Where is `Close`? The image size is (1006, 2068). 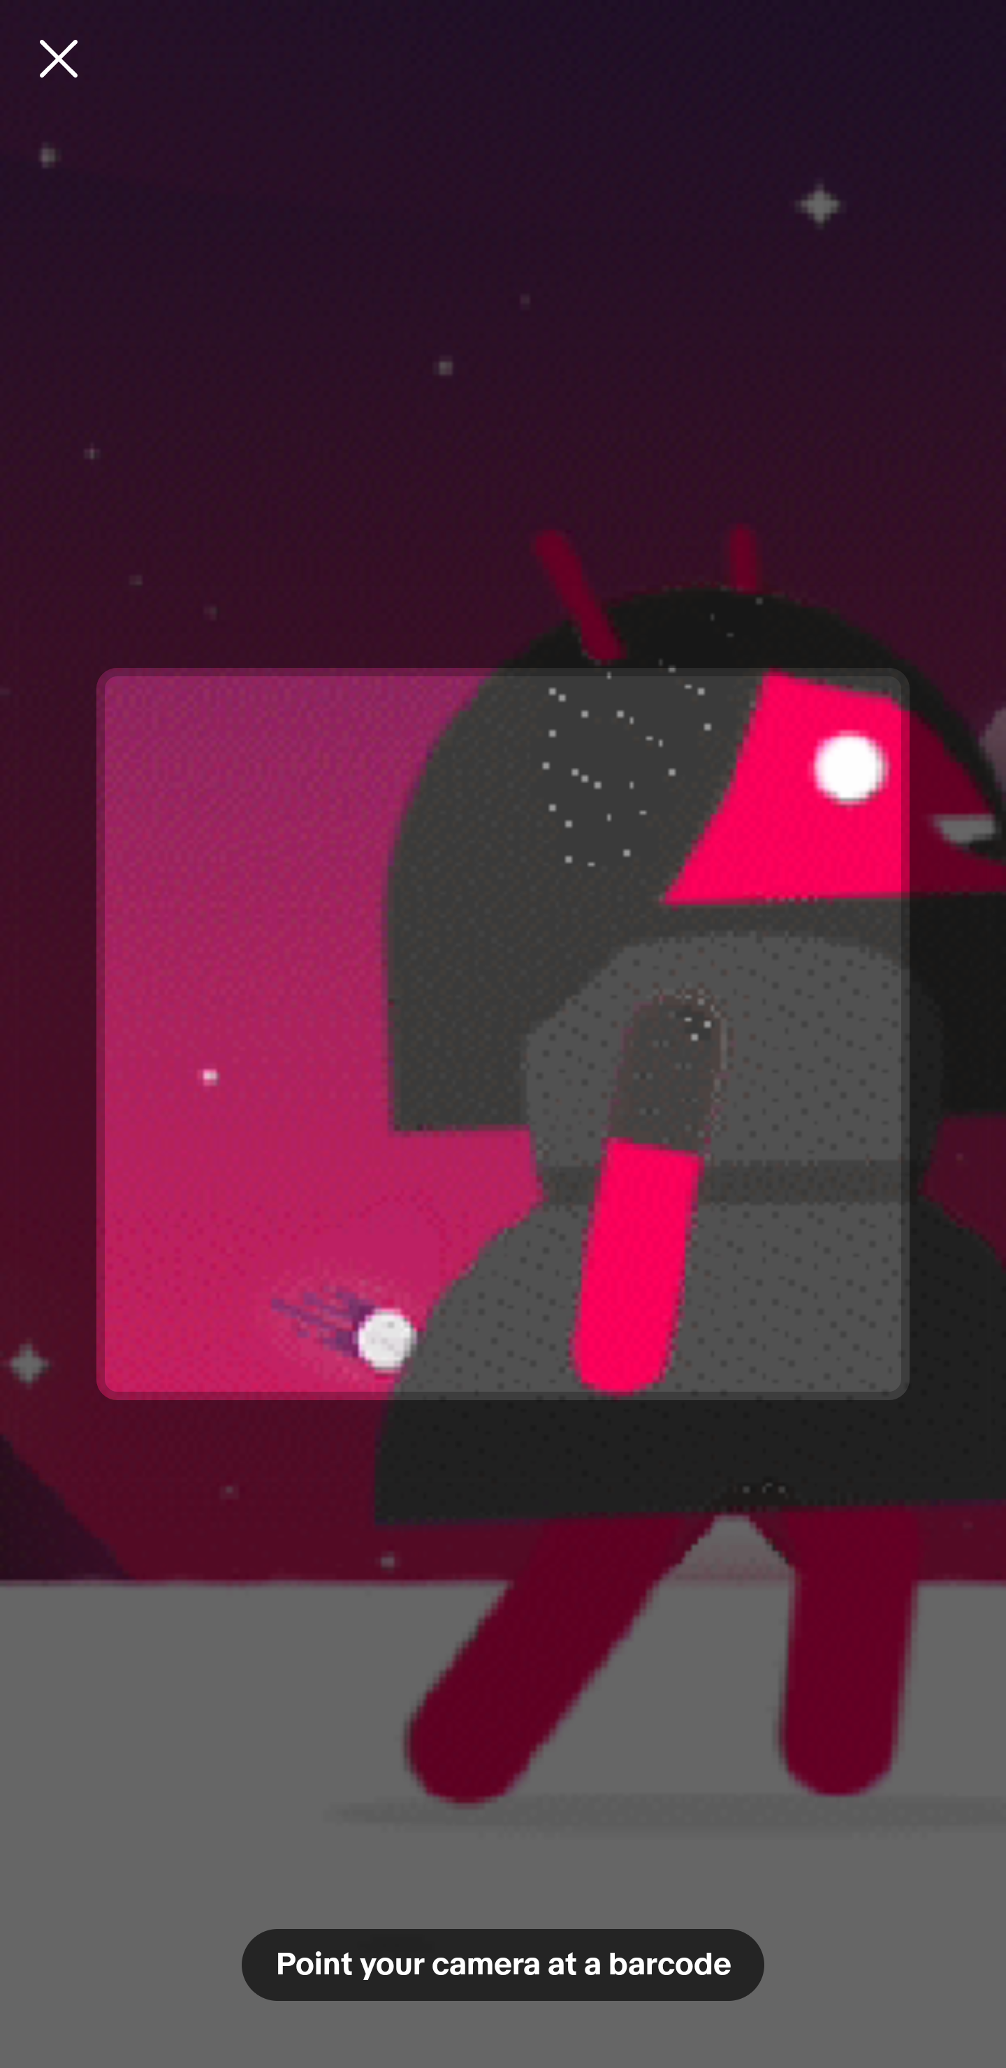
Close is located at coordinates (59, 59).